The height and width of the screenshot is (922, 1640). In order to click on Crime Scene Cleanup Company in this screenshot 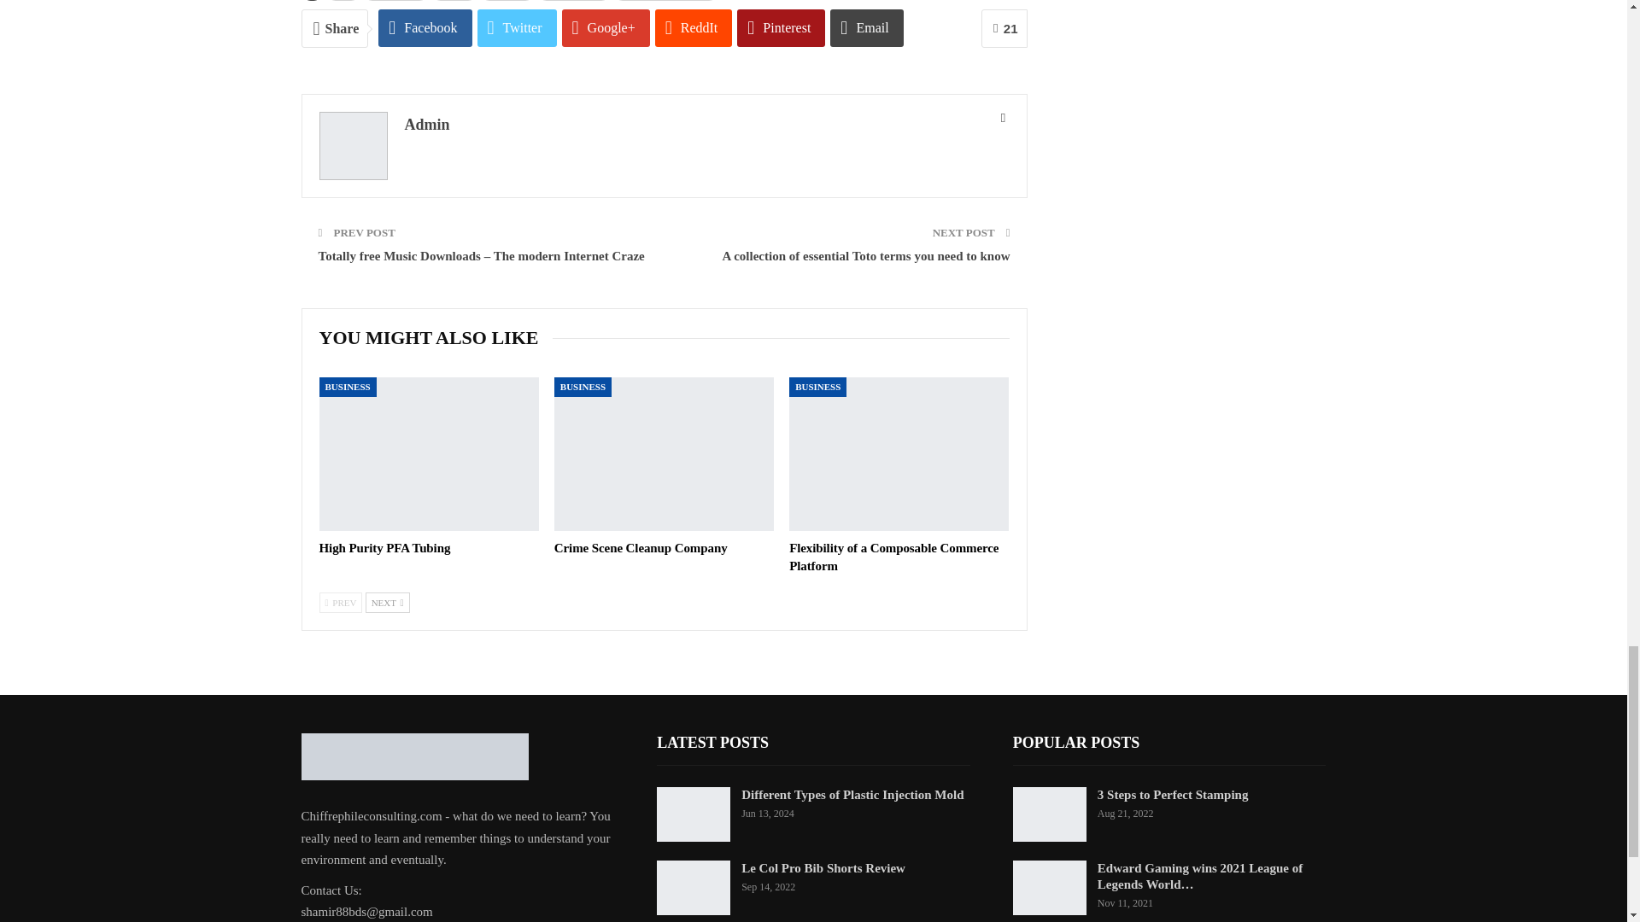, I will do `click(641, 548)`.